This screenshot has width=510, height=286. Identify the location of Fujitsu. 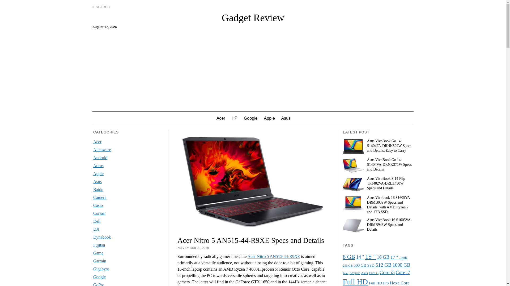
(99, 245).